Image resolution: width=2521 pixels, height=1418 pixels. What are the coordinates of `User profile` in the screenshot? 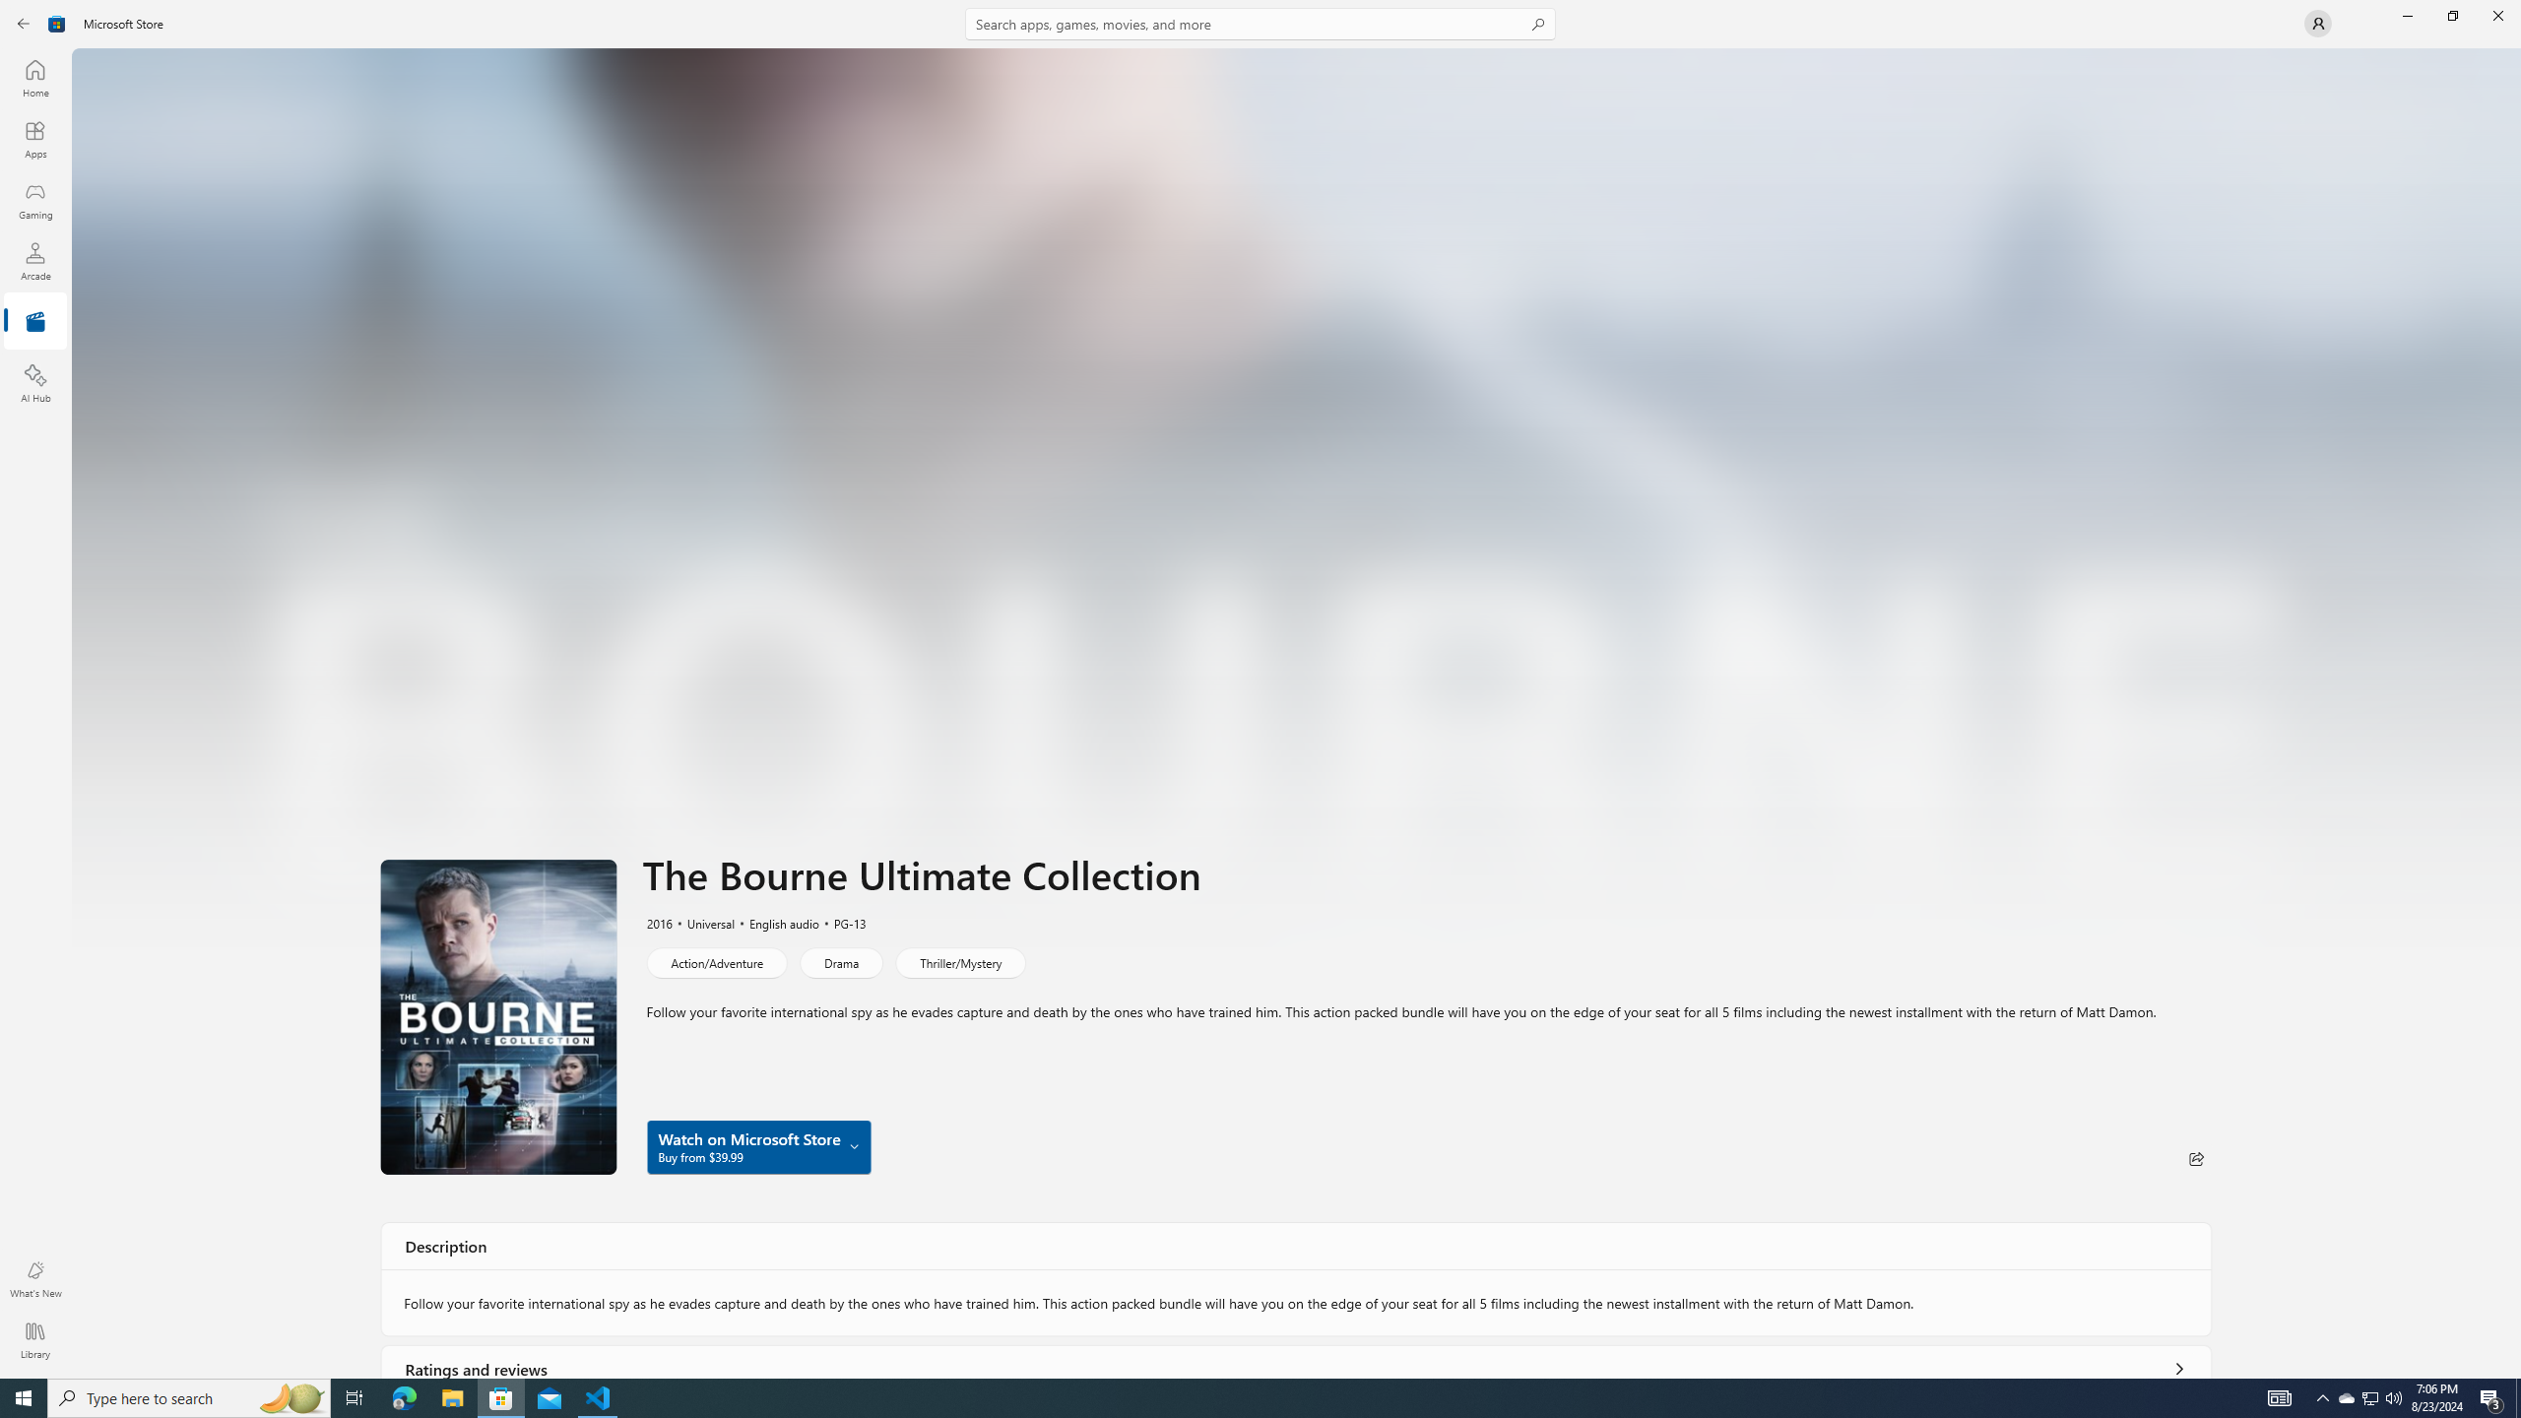 It's located at (2318, 24).